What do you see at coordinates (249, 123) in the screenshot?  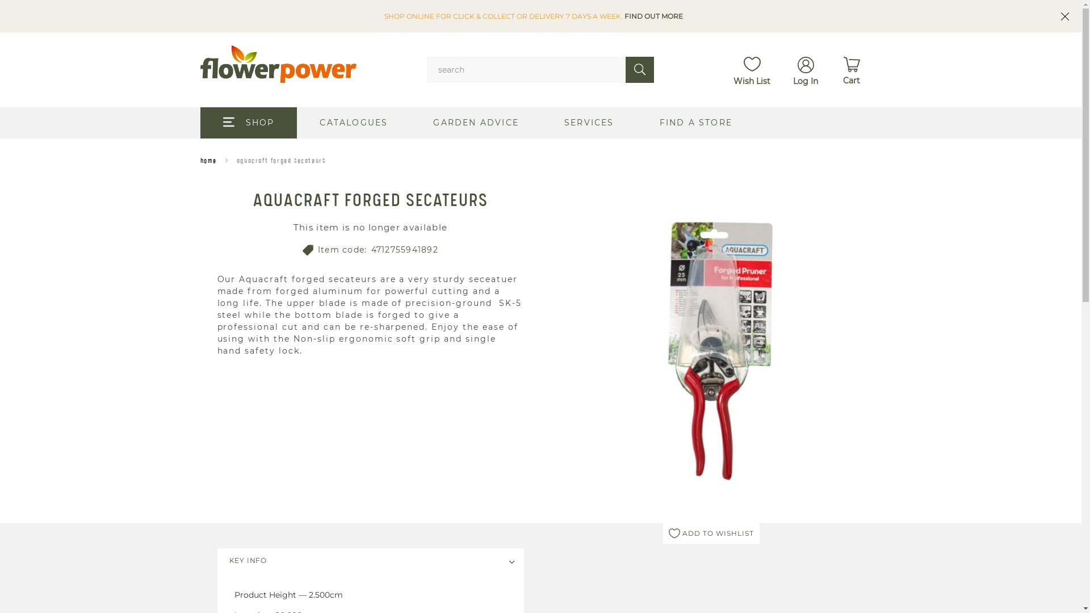 I see `SHOP` at bounding box center [249, 123].